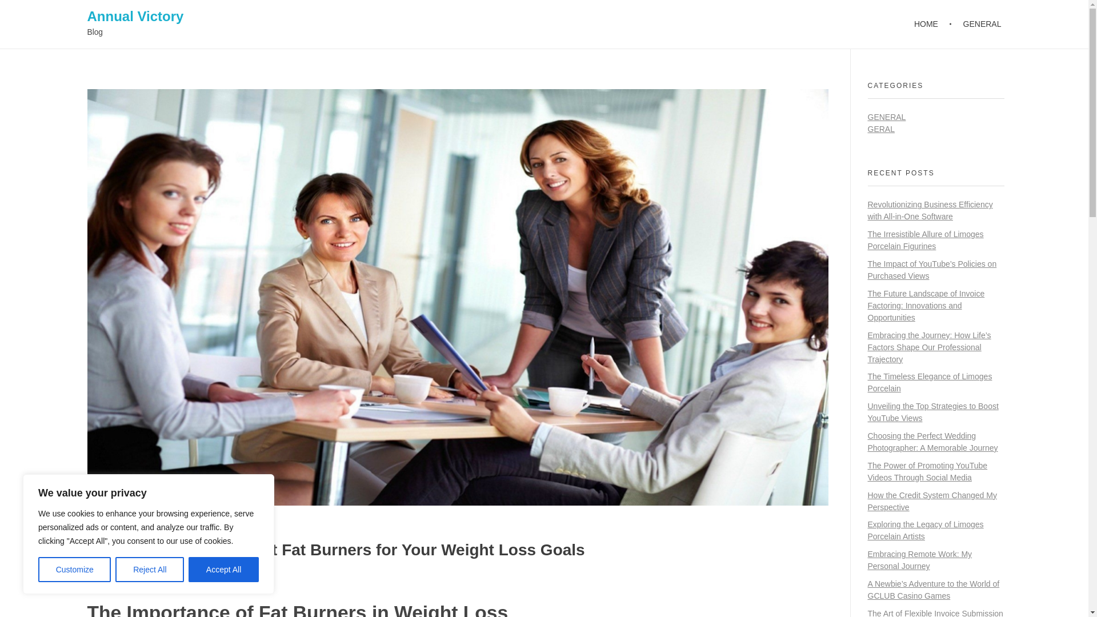  I want to click on Revolutionizing Business Efficiency with All-in-One Software, so click(930, 210).